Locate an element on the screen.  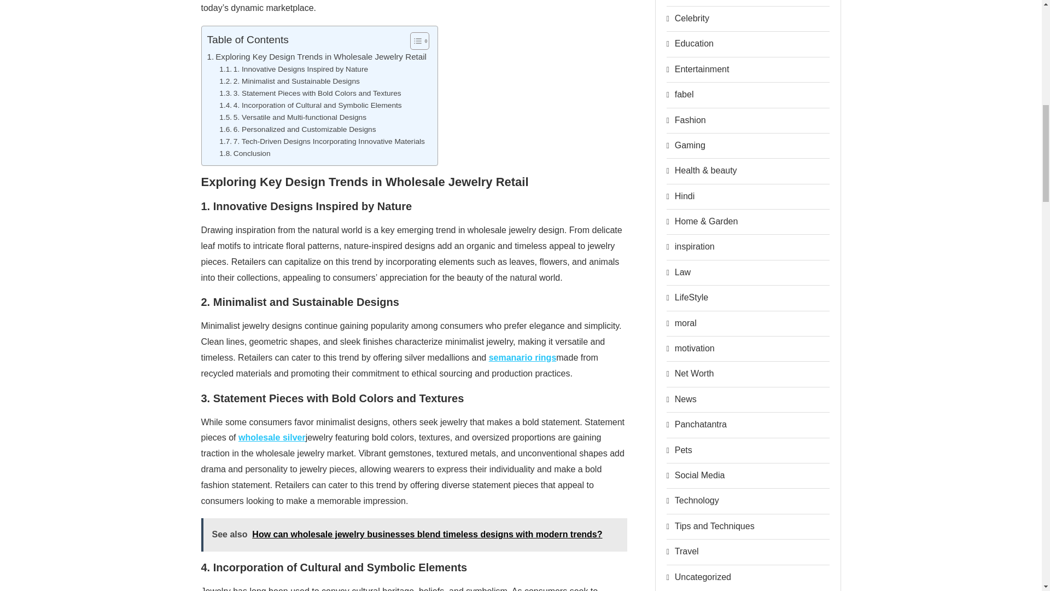
5. Versatile and Multi-functional Designs is located at coordinates (293, 117).